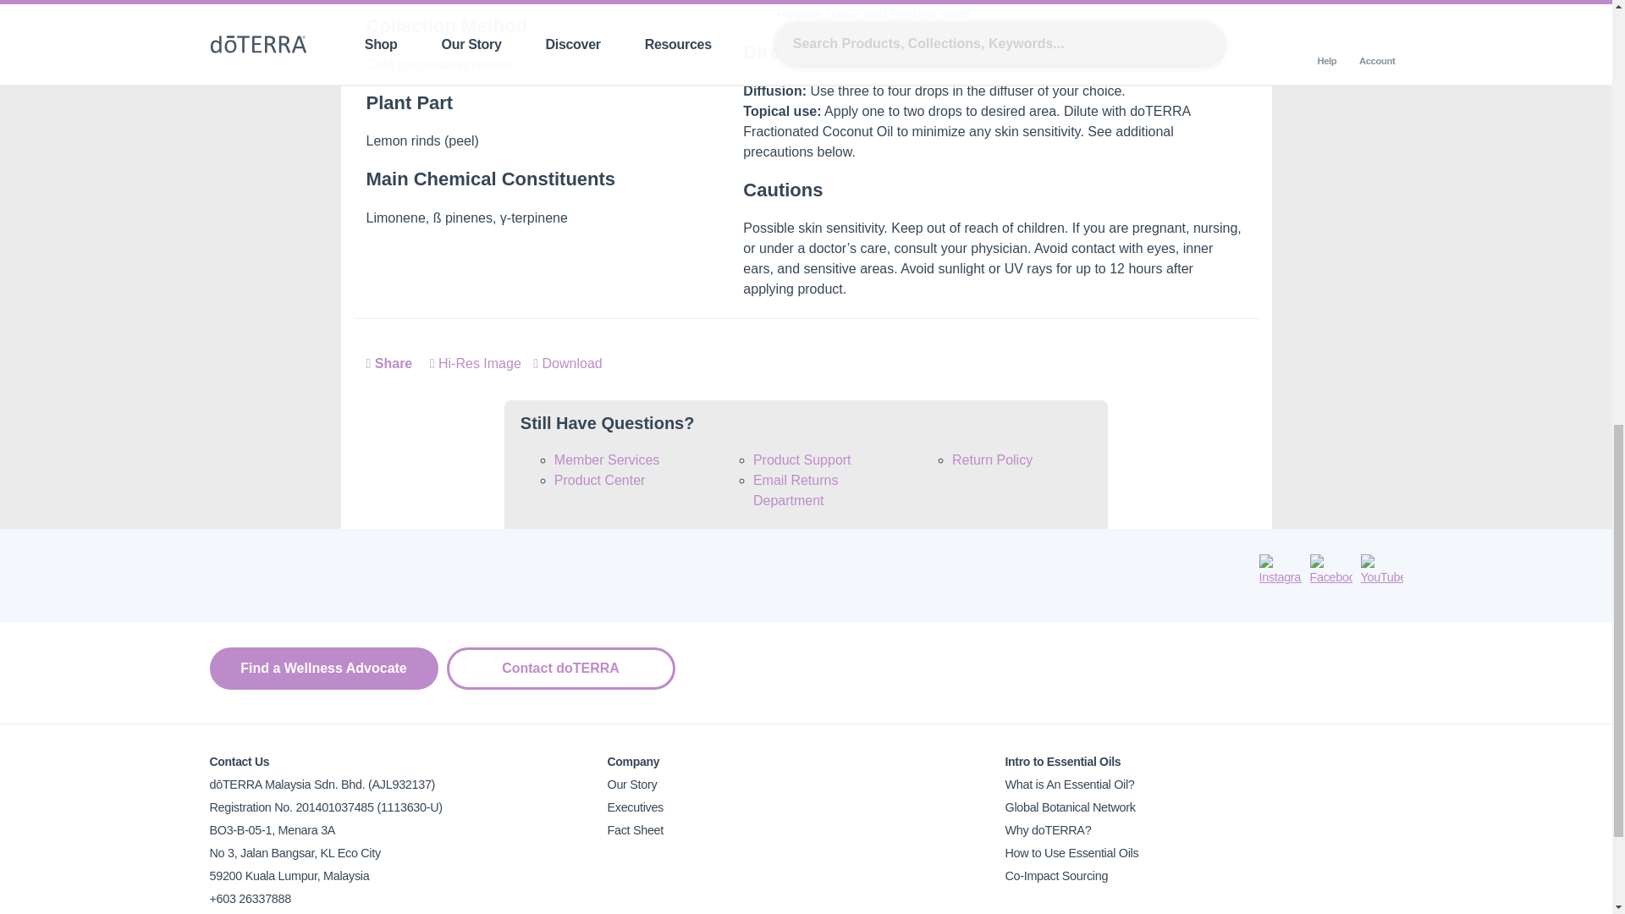  I want to click on YouTube, so click(1382, 570).